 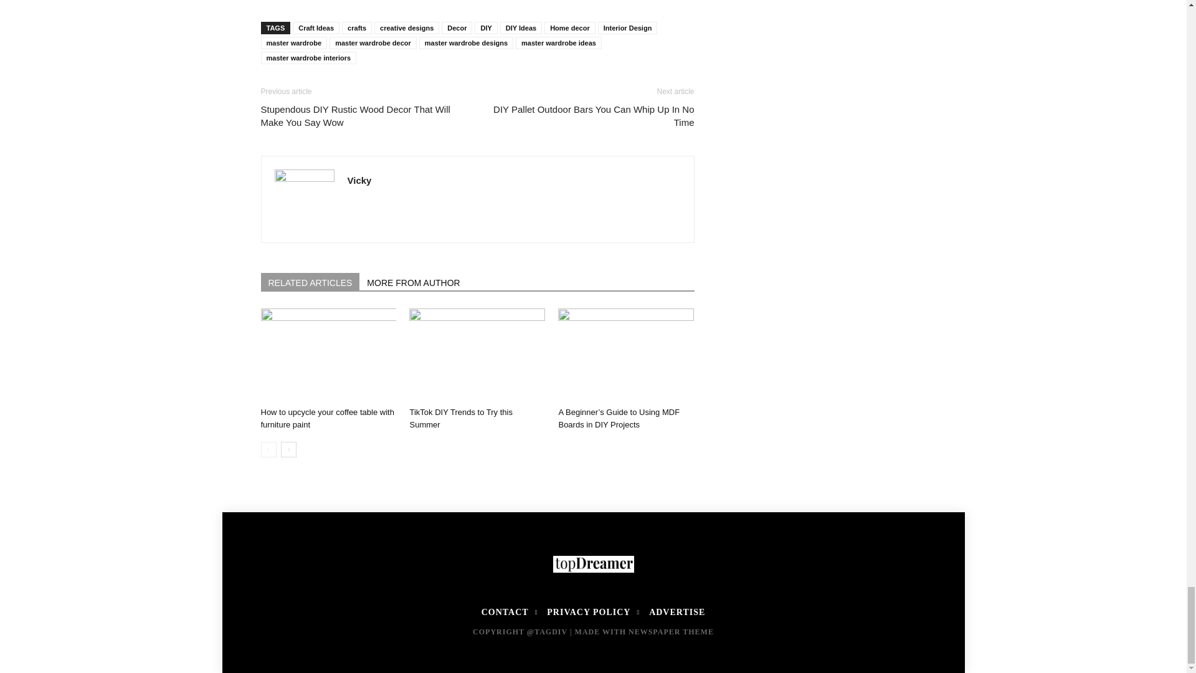 What do you see at coordinates (460, 419) in the screenshot?
I see `TikTok DIY Trends to Try this Summer` at bounding box center [460, 419].